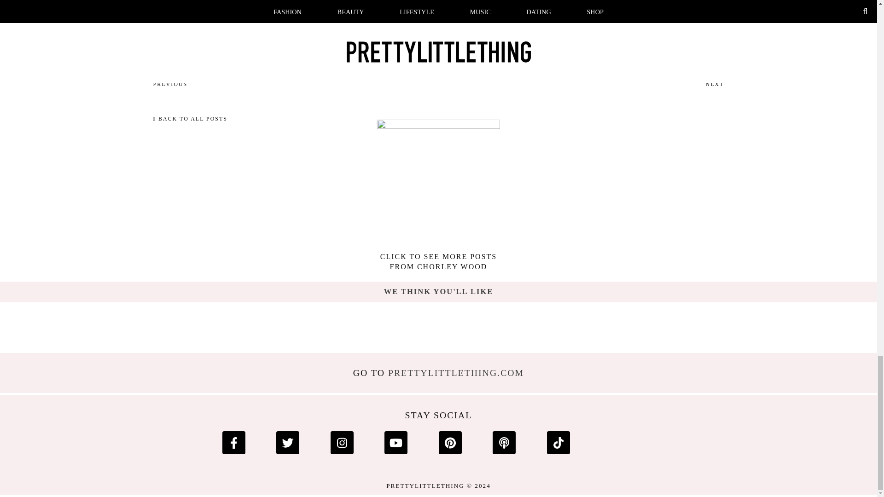 The height and width of the screenshot is (497, 884). What do you see at coordinates (190, 119) in the screenshot?
I see `NEXT` at bounding box center [190, 119].